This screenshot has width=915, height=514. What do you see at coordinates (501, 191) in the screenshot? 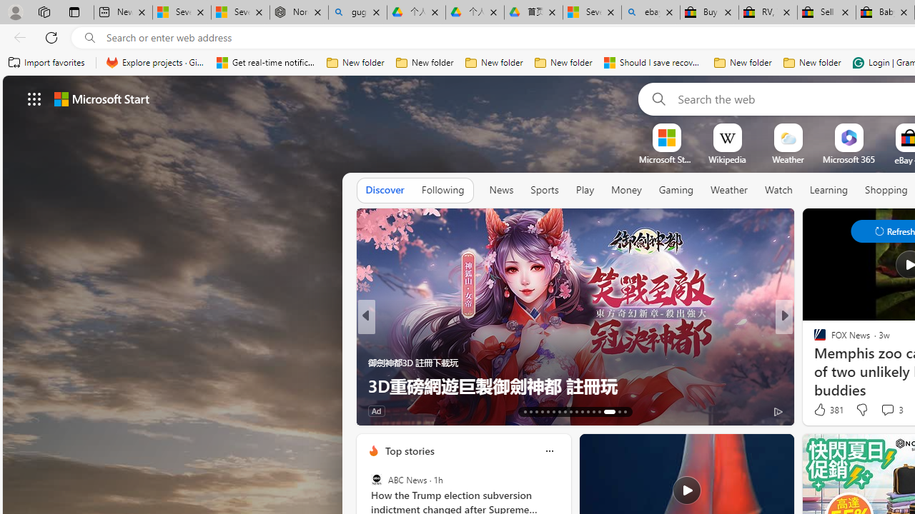
I see `News` at bounding box center [501, 191].